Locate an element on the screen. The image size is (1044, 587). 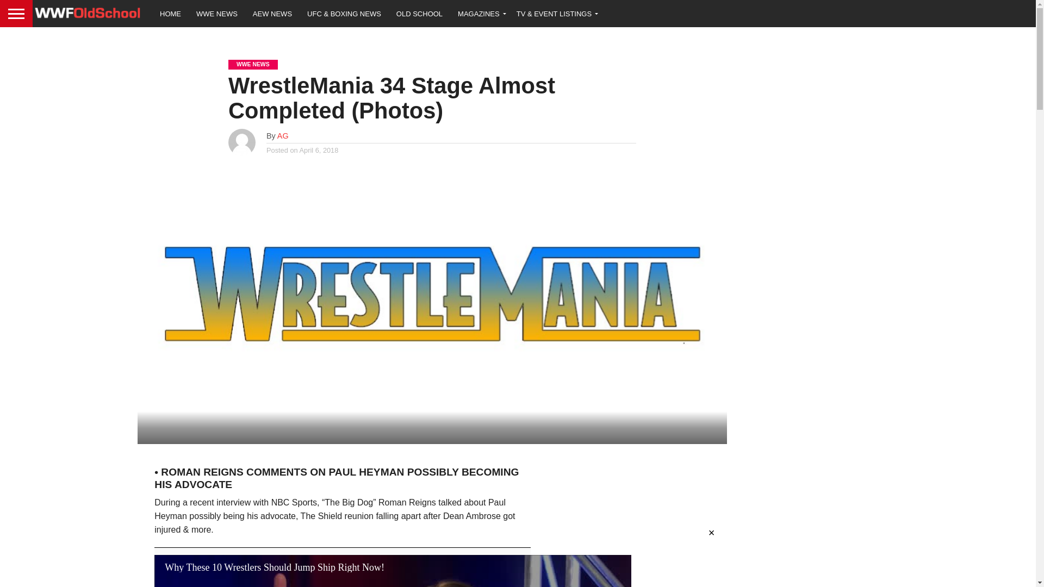
MAGAZINES is located at coordinates (480, 13).